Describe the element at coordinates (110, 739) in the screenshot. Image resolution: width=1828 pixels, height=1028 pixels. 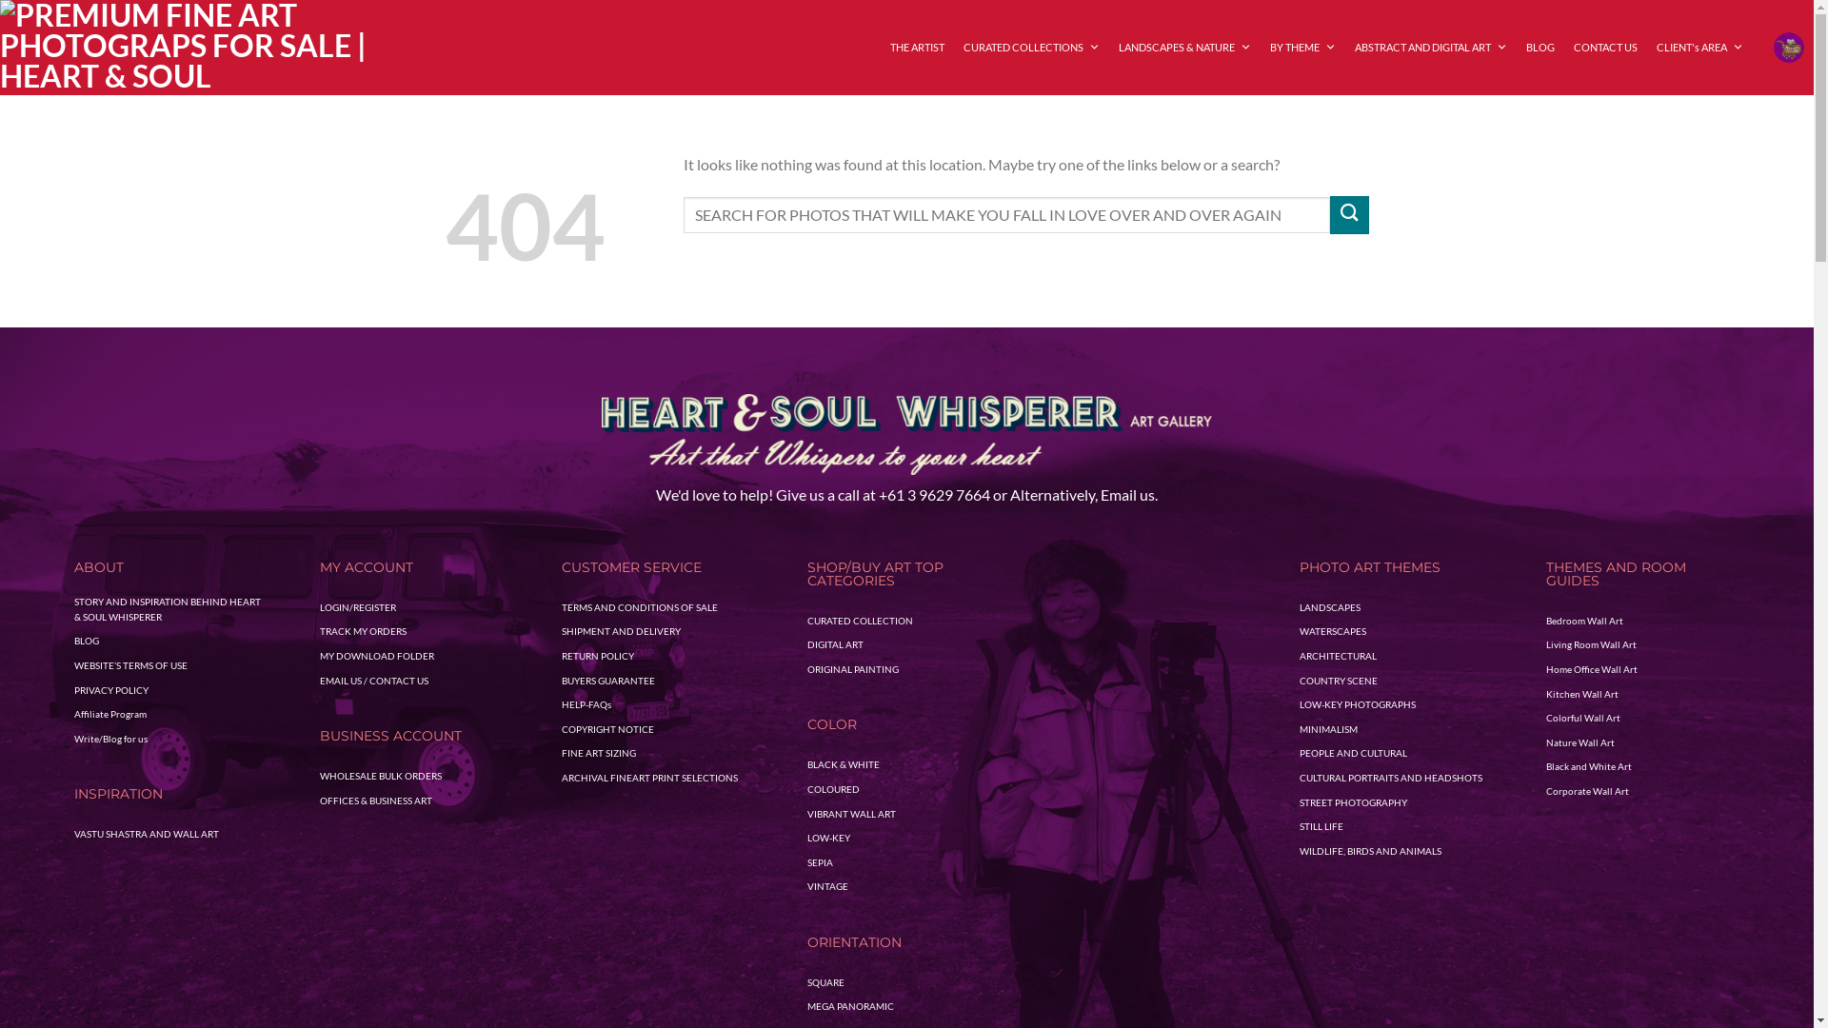
I see `Write/Blog for us` at that location.